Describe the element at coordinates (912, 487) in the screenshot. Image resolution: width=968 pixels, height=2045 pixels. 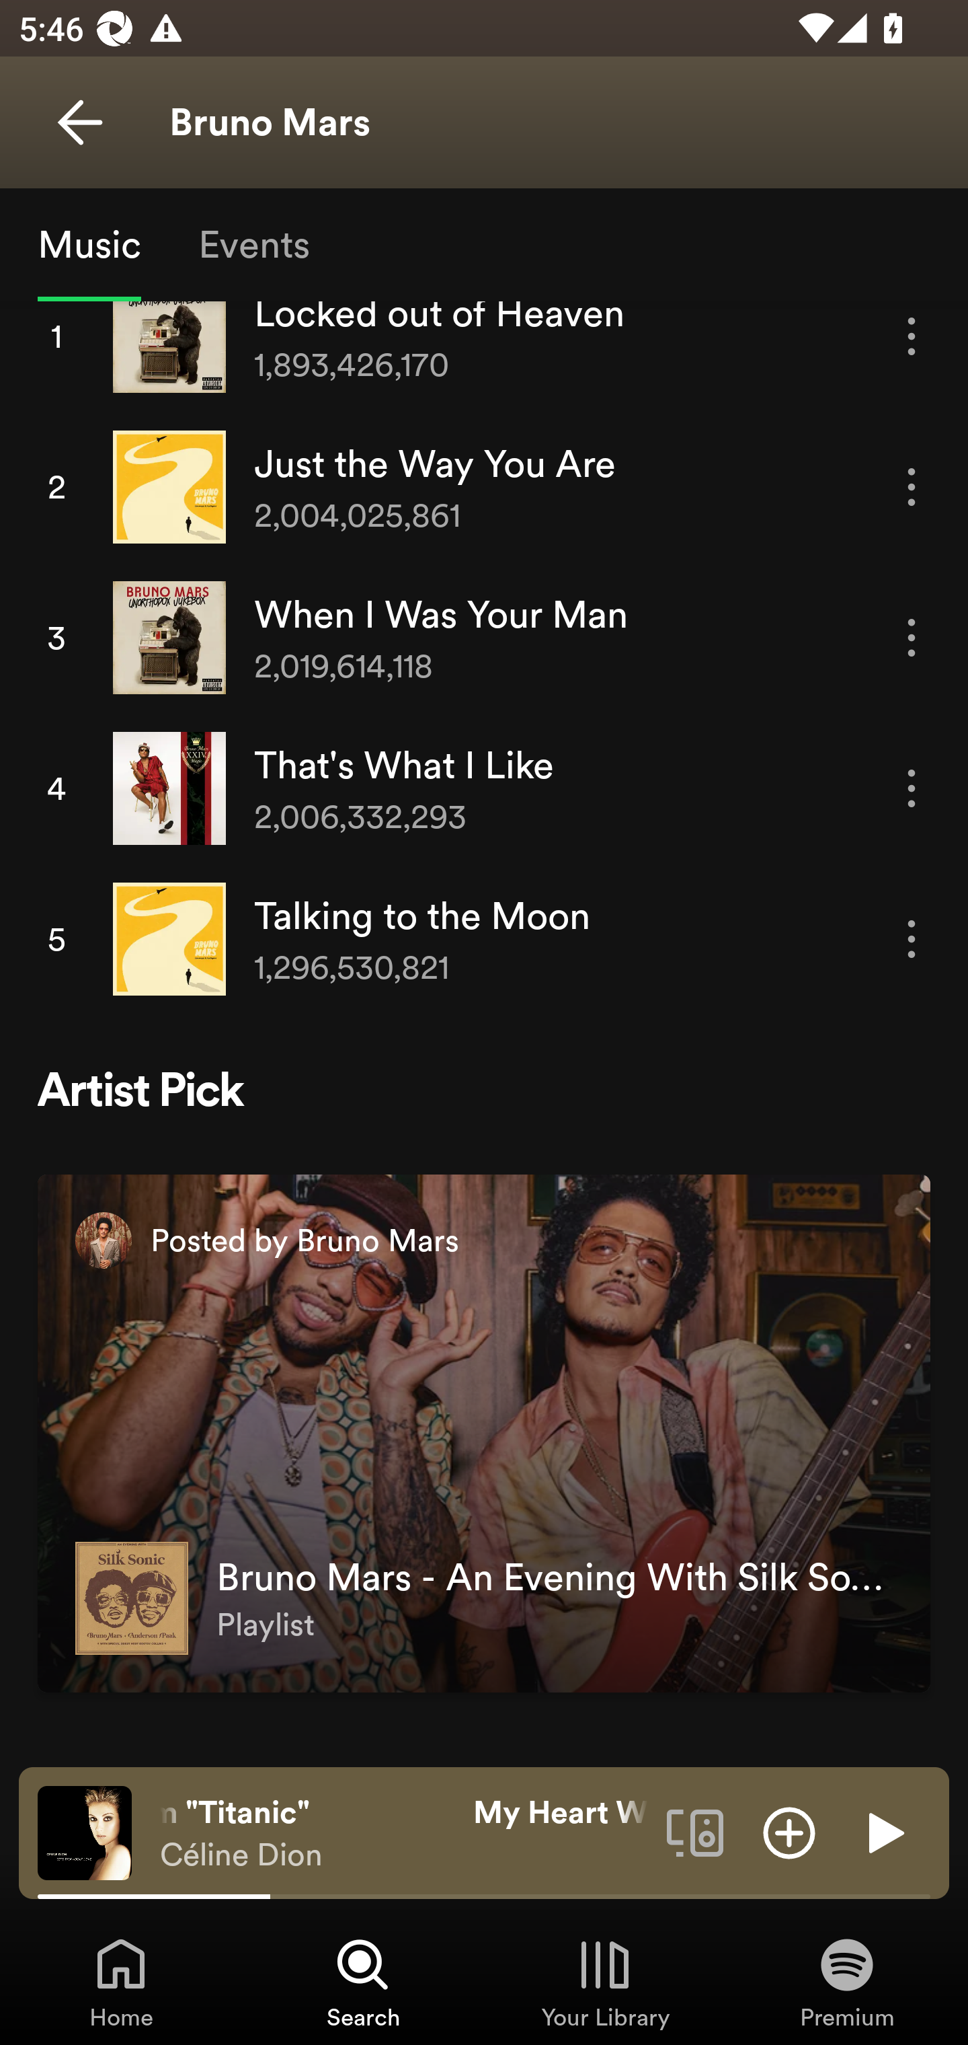
I see `More options for song Just the Way You Are` at that location.